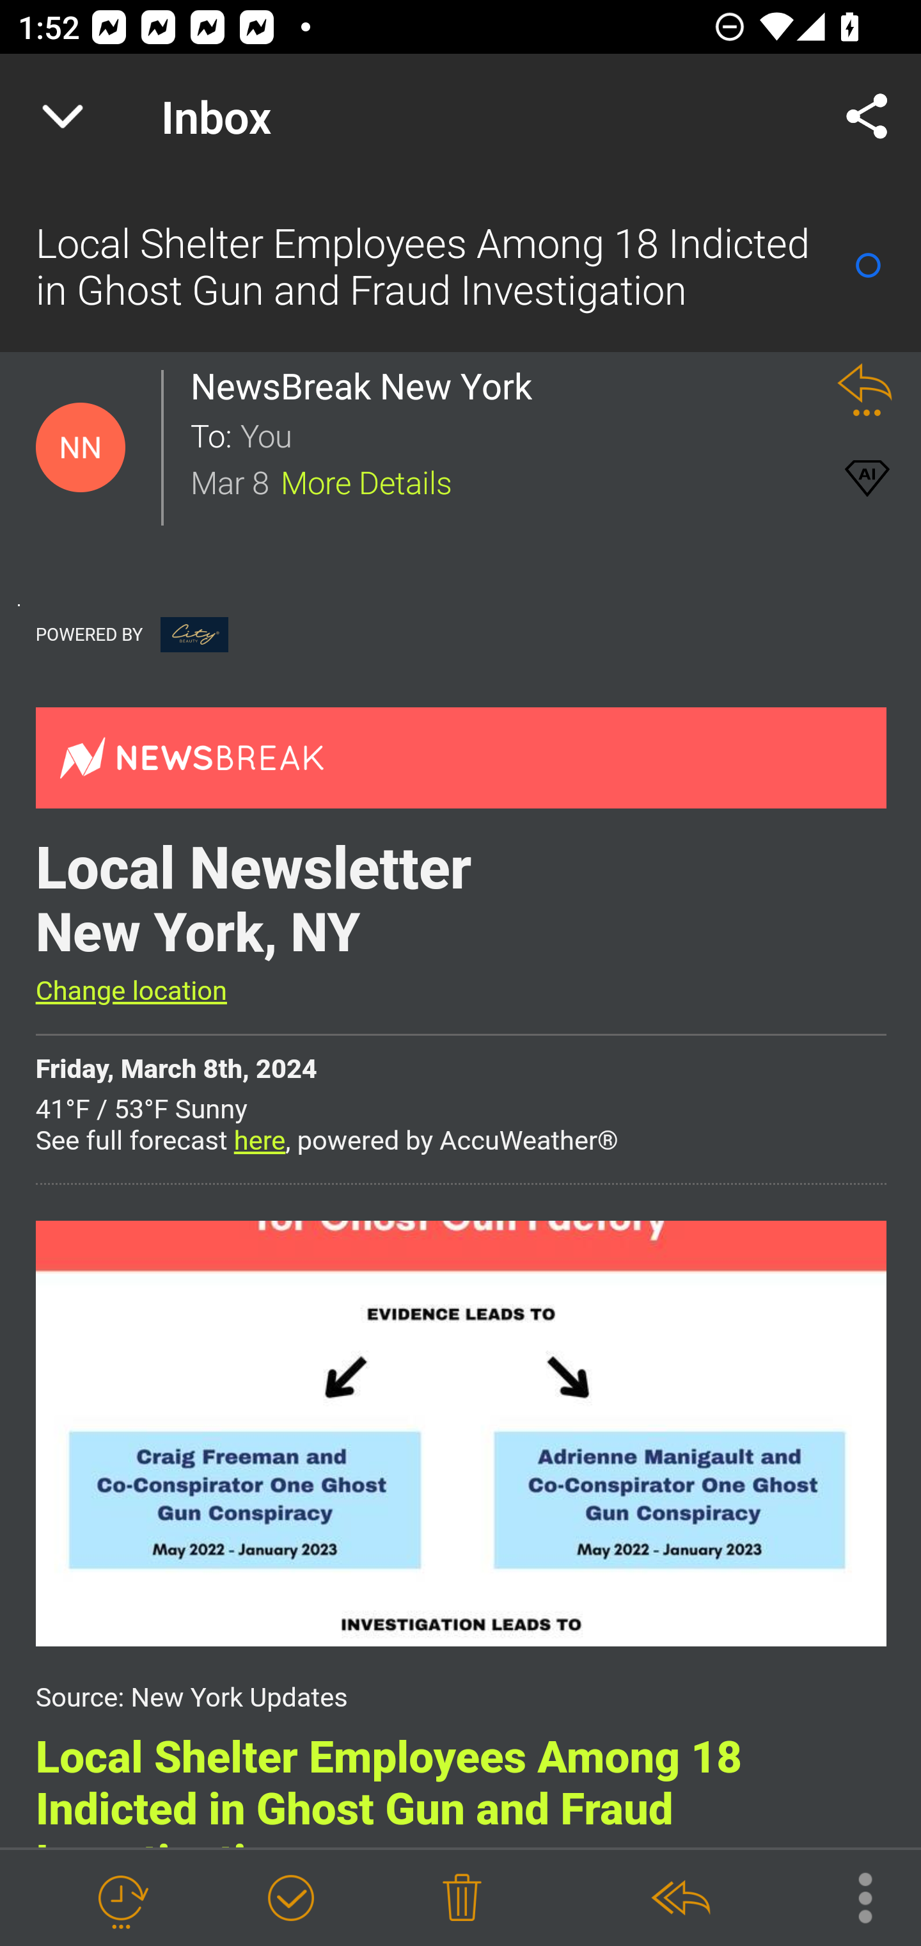 Image resolution: width=921 pixels, height=1946 pixels. I want to click on Delete, so click(462, 1899).